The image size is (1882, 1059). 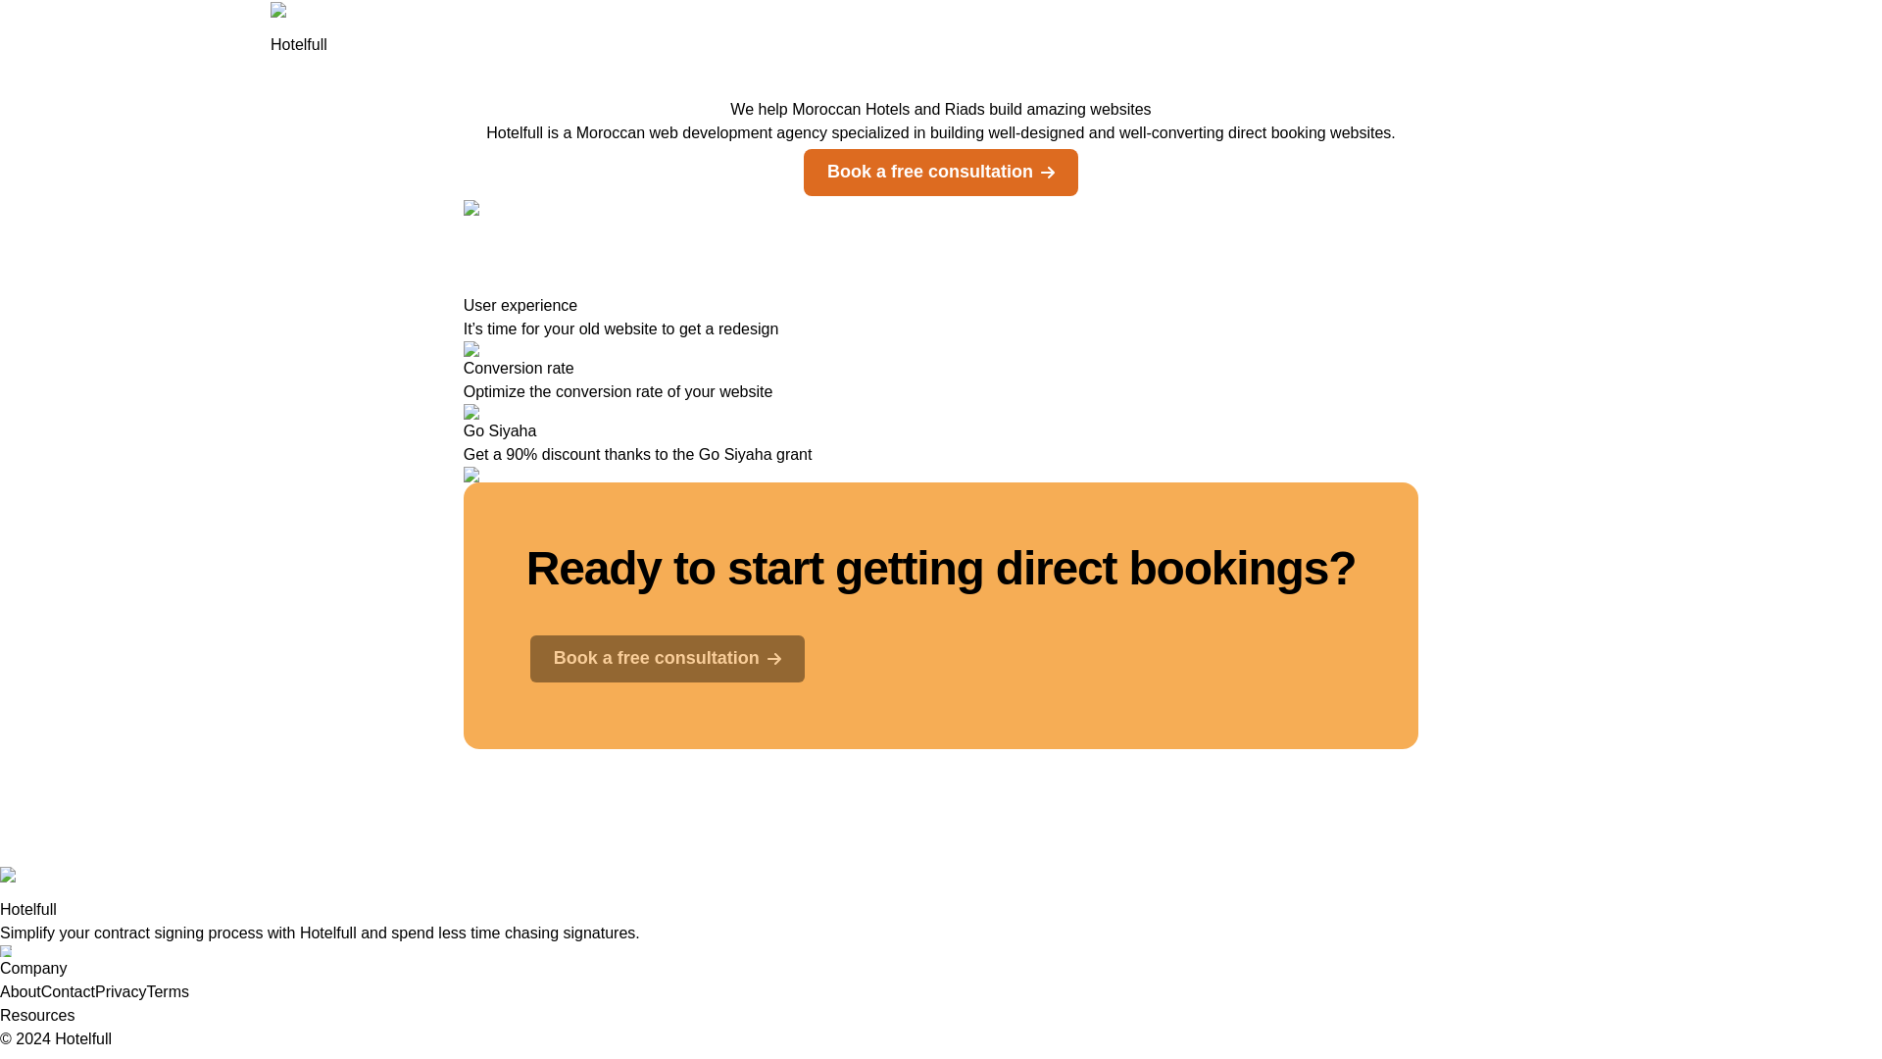 What do you see at coordinates (168, 991) in the screenshot?
I see `Terms` at bounding box center [168, 991].